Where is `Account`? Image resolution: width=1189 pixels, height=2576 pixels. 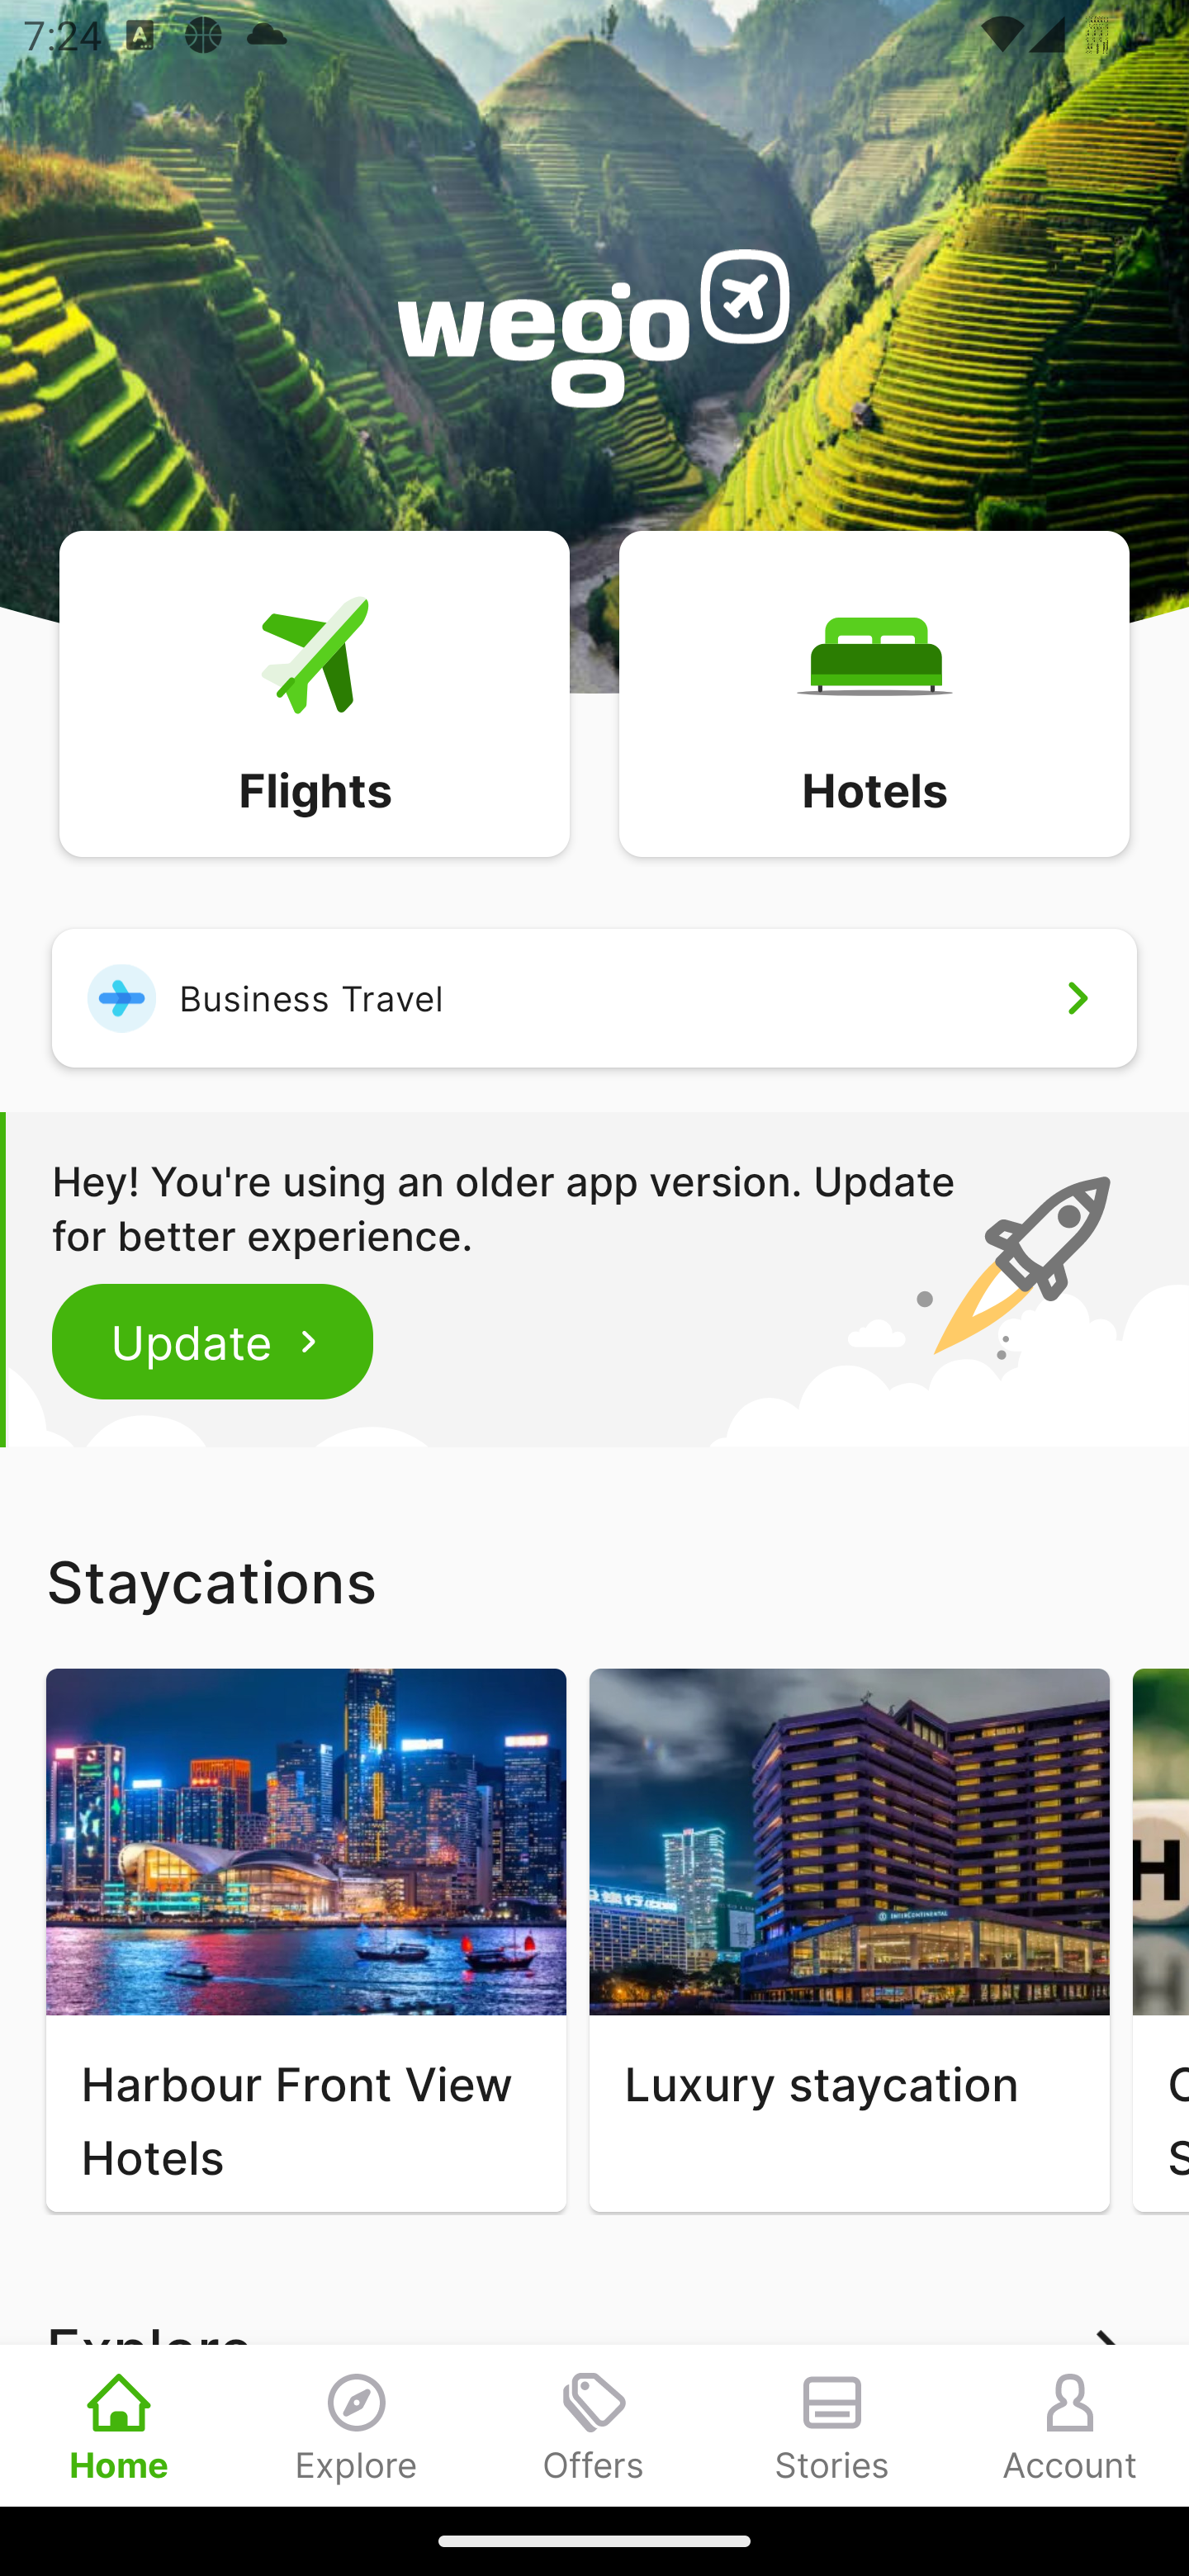 Account is located at coordinates (1070, 2425).